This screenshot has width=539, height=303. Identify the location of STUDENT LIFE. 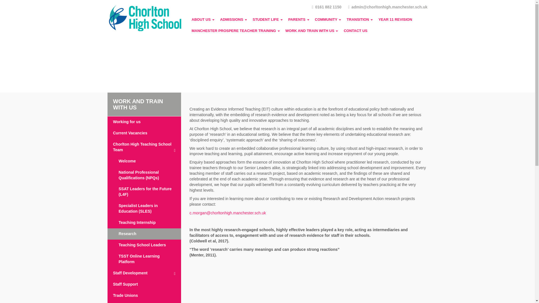
(268, 19).